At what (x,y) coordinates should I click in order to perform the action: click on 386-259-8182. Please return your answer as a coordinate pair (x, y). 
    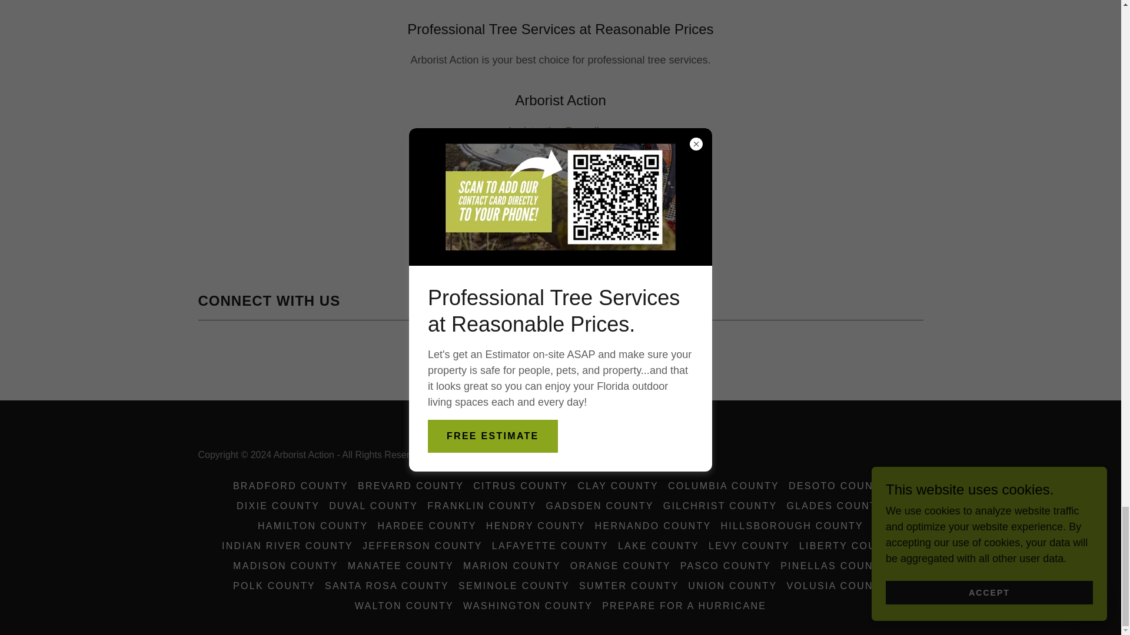
    Looking at the image, I should click on (560, 147).